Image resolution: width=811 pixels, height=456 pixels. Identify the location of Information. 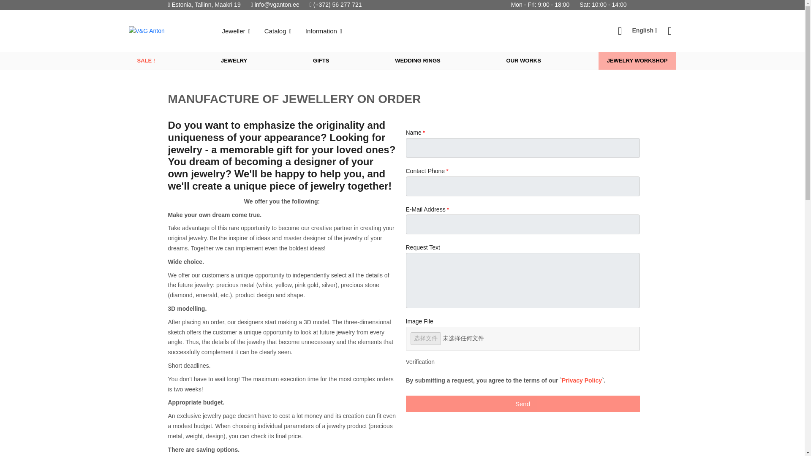
(324, 31).